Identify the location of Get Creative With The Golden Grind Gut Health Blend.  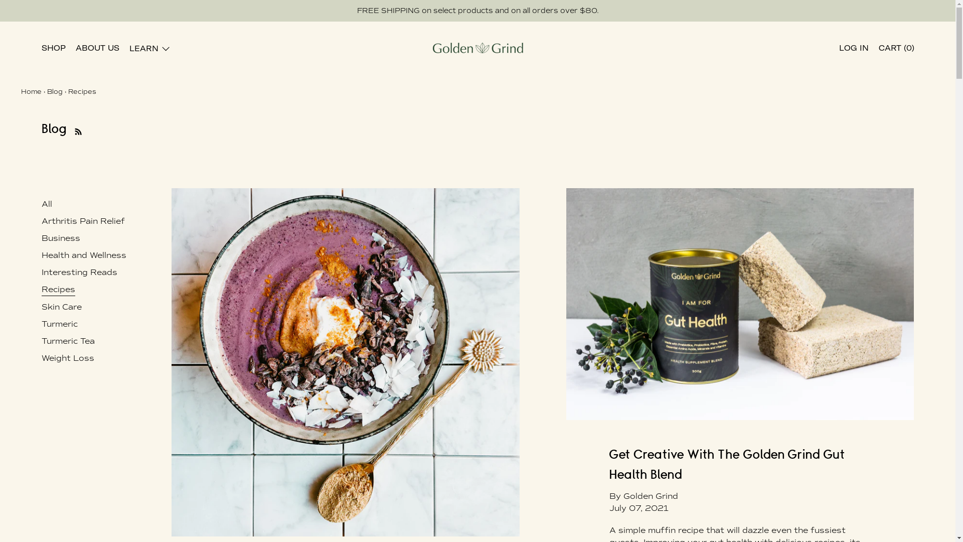
(740, 465).